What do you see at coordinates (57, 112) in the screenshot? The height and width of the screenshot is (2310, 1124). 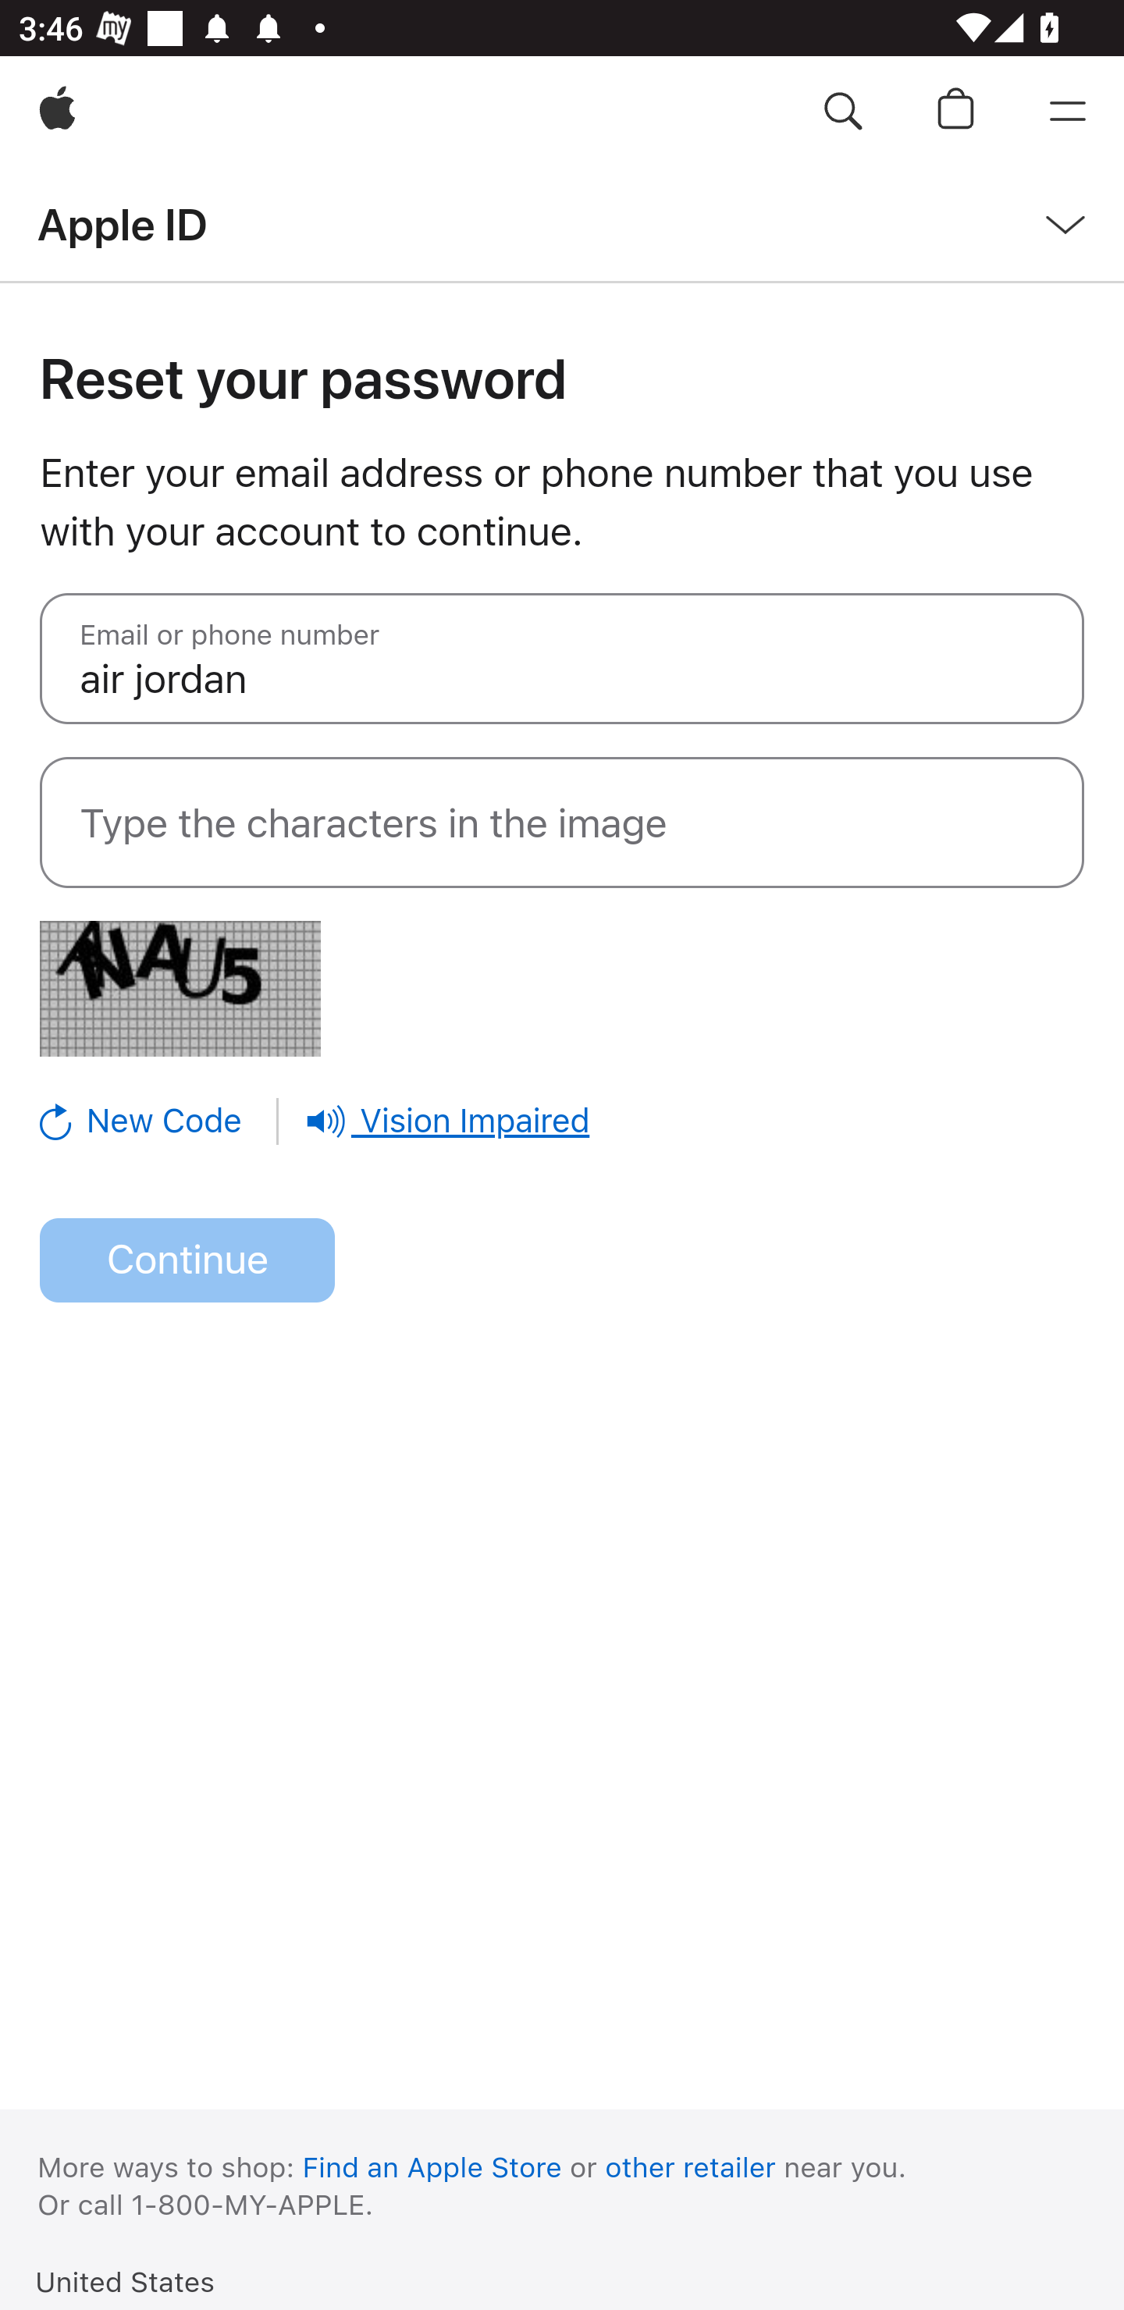 I see `Apple` at bounding box center [57, 112].